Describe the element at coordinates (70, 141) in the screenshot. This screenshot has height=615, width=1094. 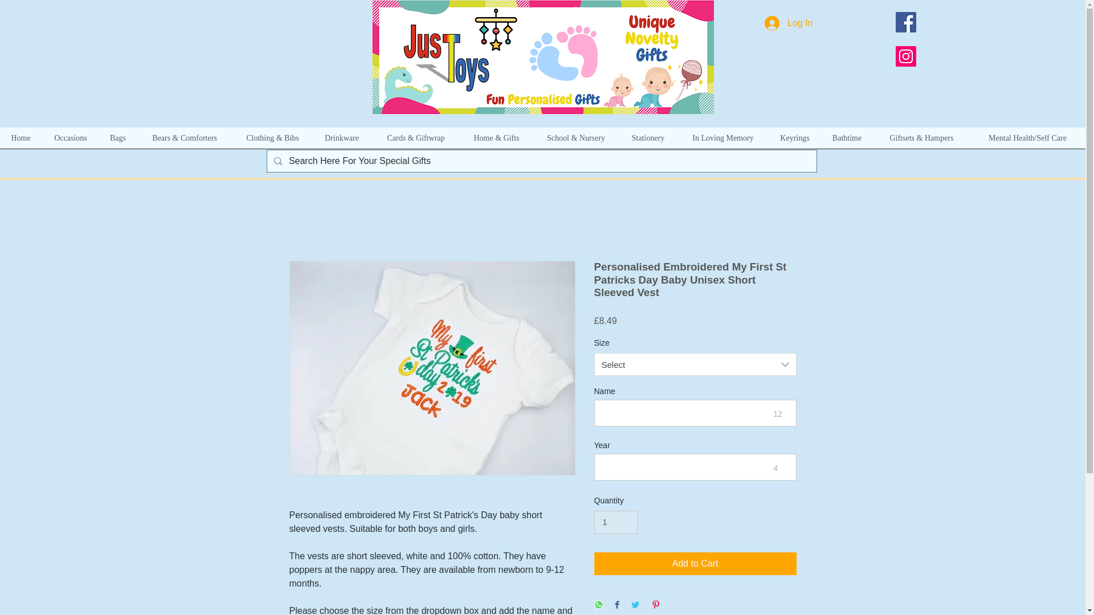
I see `Occasions` at that location.